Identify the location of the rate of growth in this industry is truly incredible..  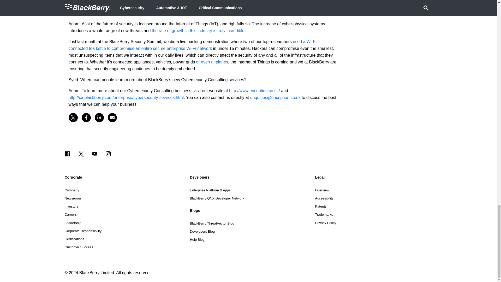
(198, 31).